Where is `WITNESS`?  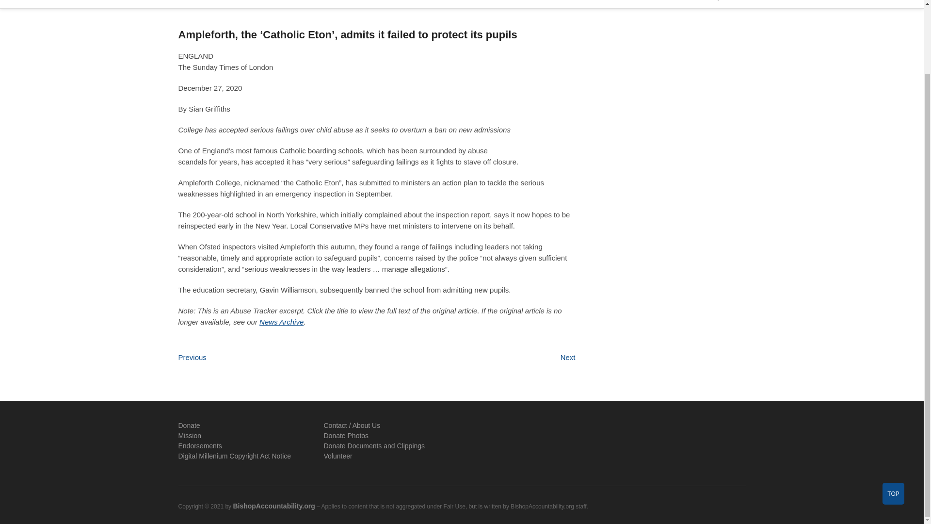
WITNESS is located at coordinates (466, 4).